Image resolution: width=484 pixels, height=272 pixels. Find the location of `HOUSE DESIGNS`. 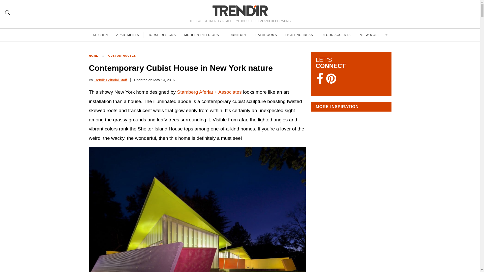

HOUSE DESIGNS is located at coordinates (162, 35).